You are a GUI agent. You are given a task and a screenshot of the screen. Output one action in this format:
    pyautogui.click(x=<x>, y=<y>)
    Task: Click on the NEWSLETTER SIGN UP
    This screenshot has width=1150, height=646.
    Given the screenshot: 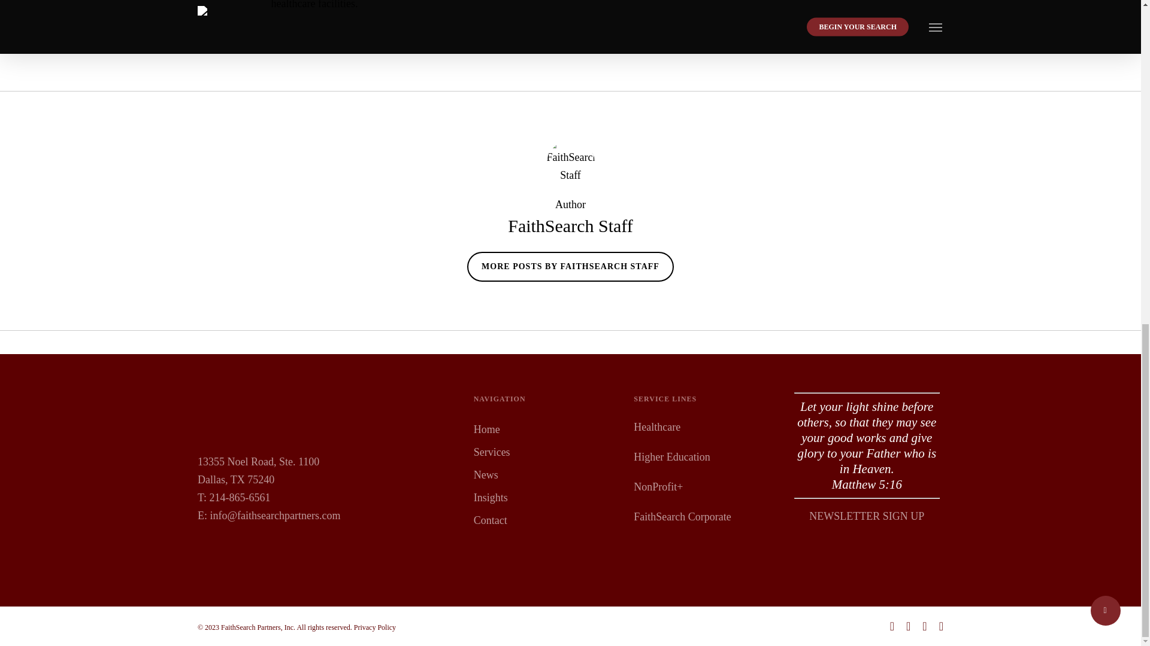 What is the action you would take?
    pyautogui.click(x=867, y=516)
    